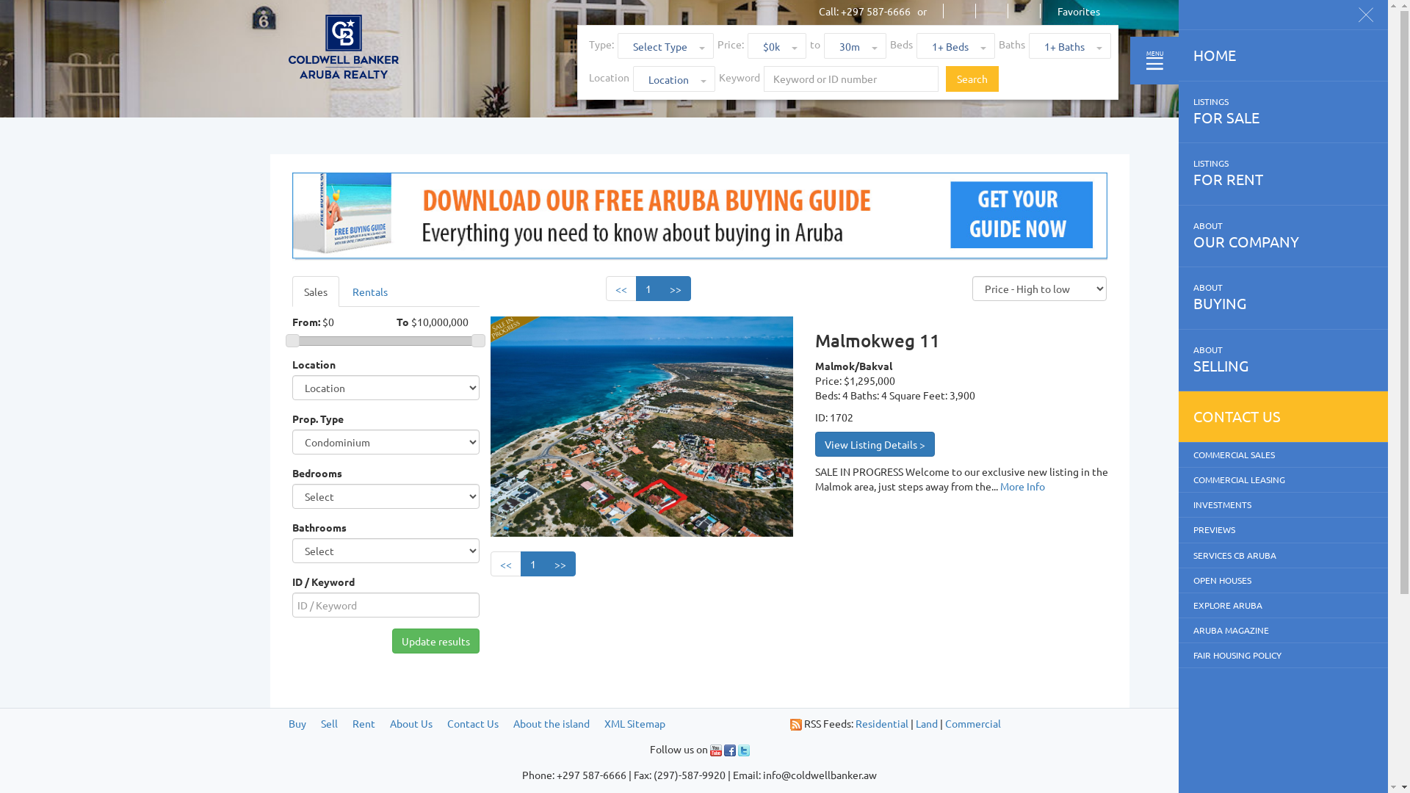 This screenshot has height=793, width=1410. What do you see at coordinates (634, 723) in the screenshot?
I see `XML Sitemap` at bounding box center [634, 723].